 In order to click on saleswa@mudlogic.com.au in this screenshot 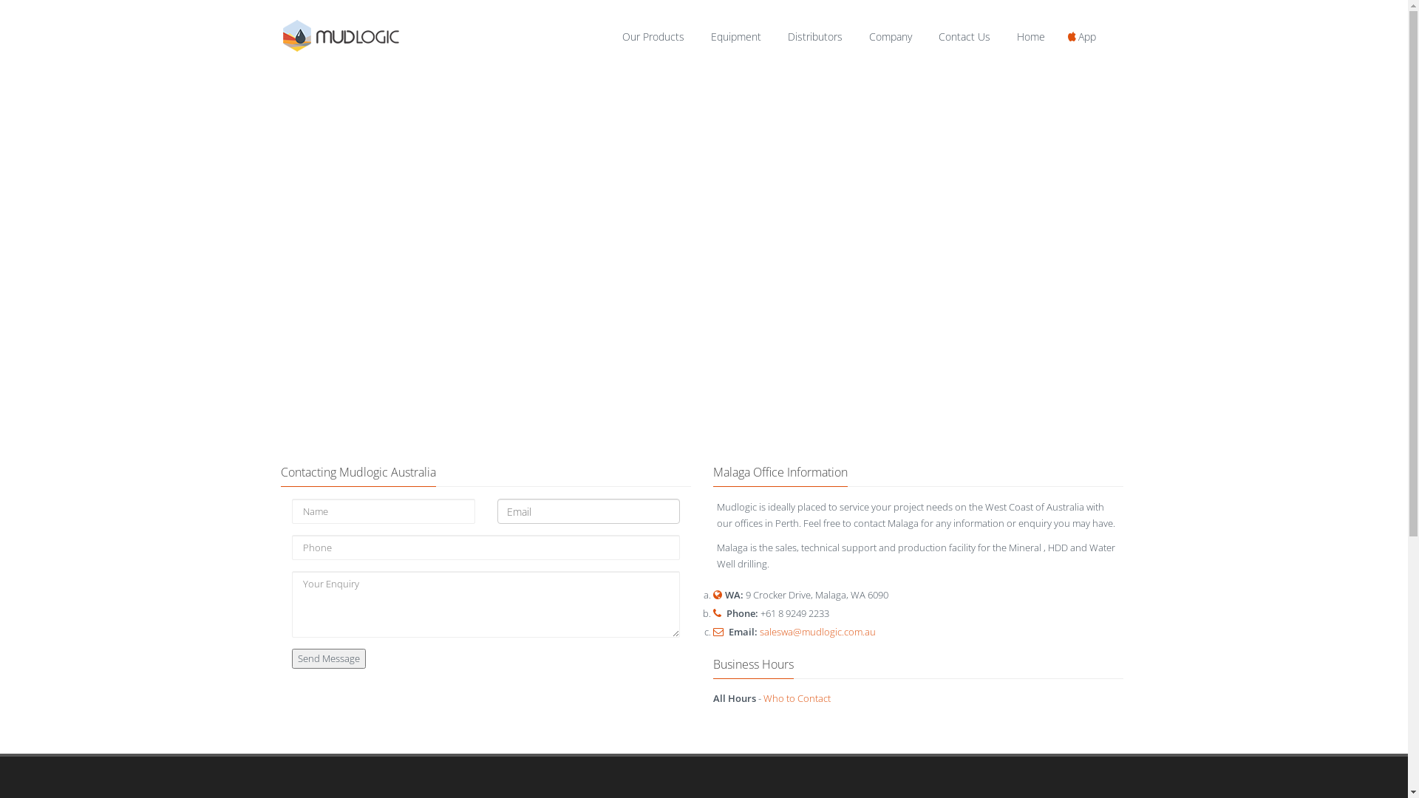, I will do `click(817, 632)`.